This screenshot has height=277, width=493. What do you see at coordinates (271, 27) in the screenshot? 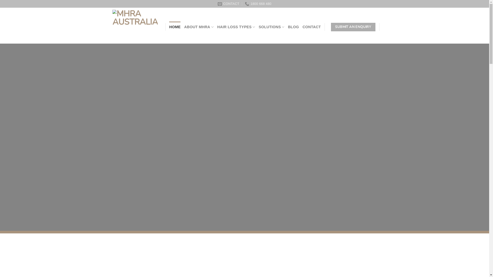
I see `SOLUTIONS` at bounding box center [271, 27].